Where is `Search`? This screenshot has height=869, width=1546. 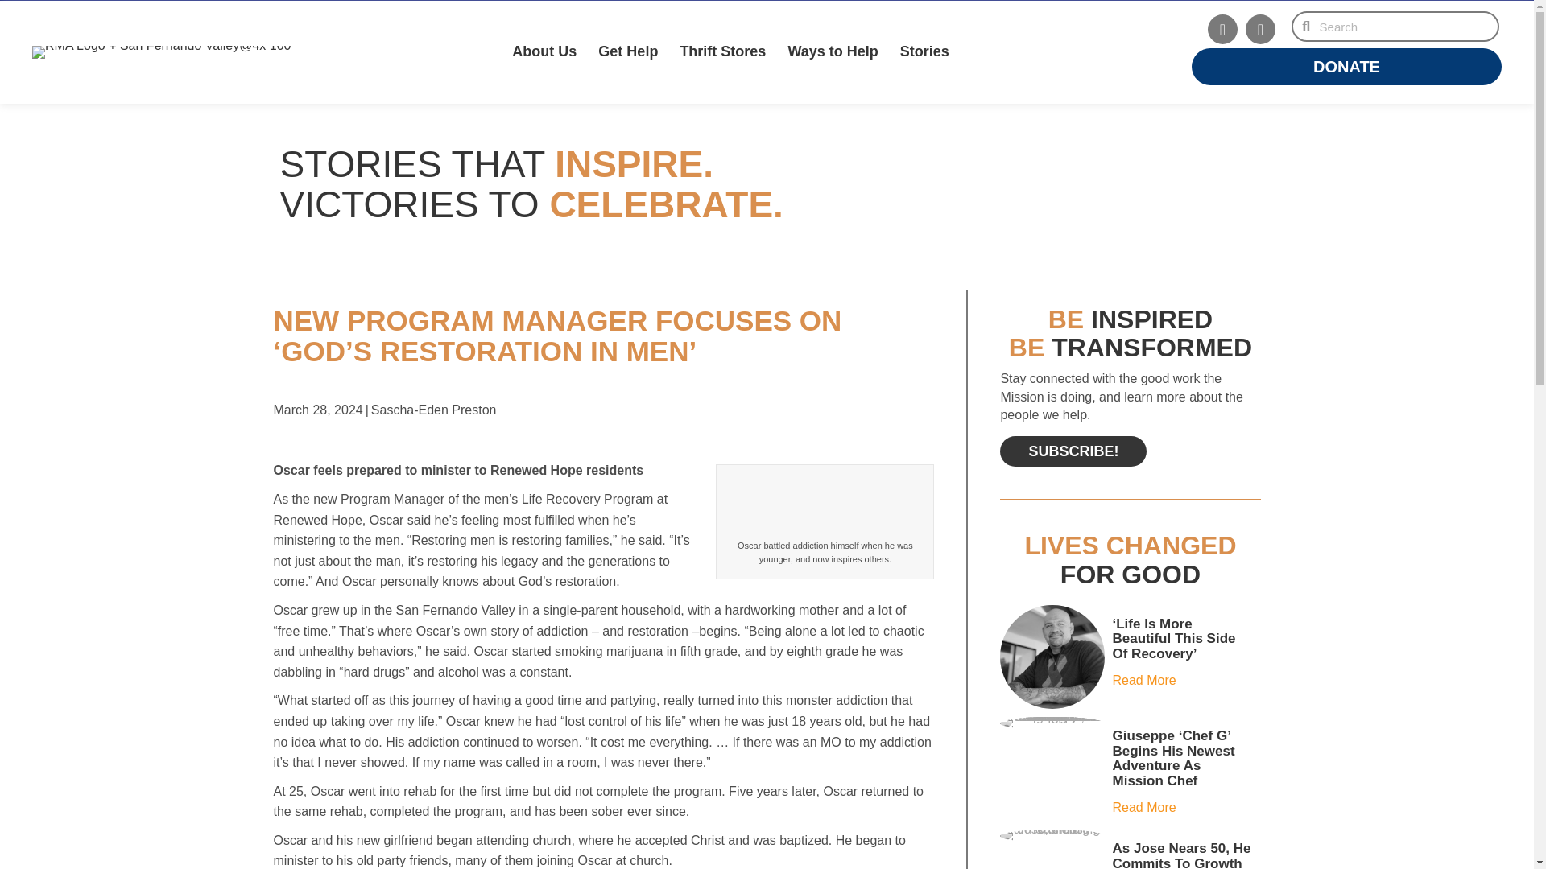 Search is located at coordinates (1403, 26).